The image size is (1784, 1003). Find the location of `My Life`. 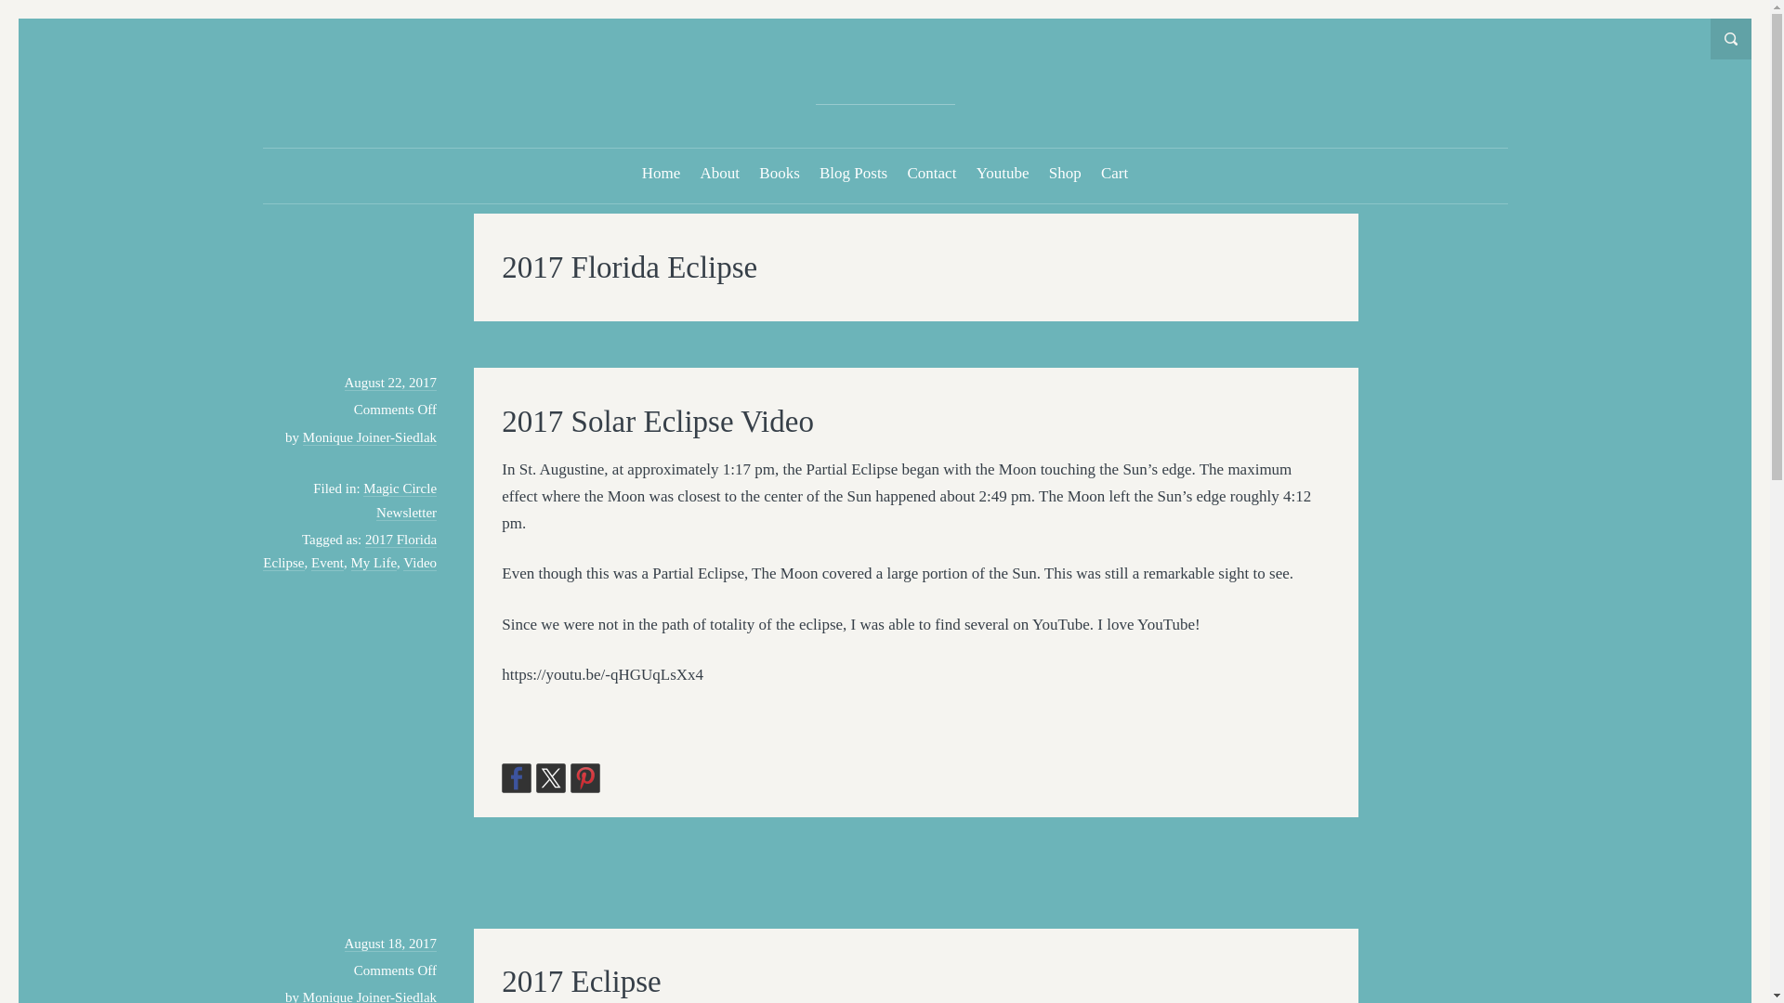

My Life is located at coordinates (374, 563).